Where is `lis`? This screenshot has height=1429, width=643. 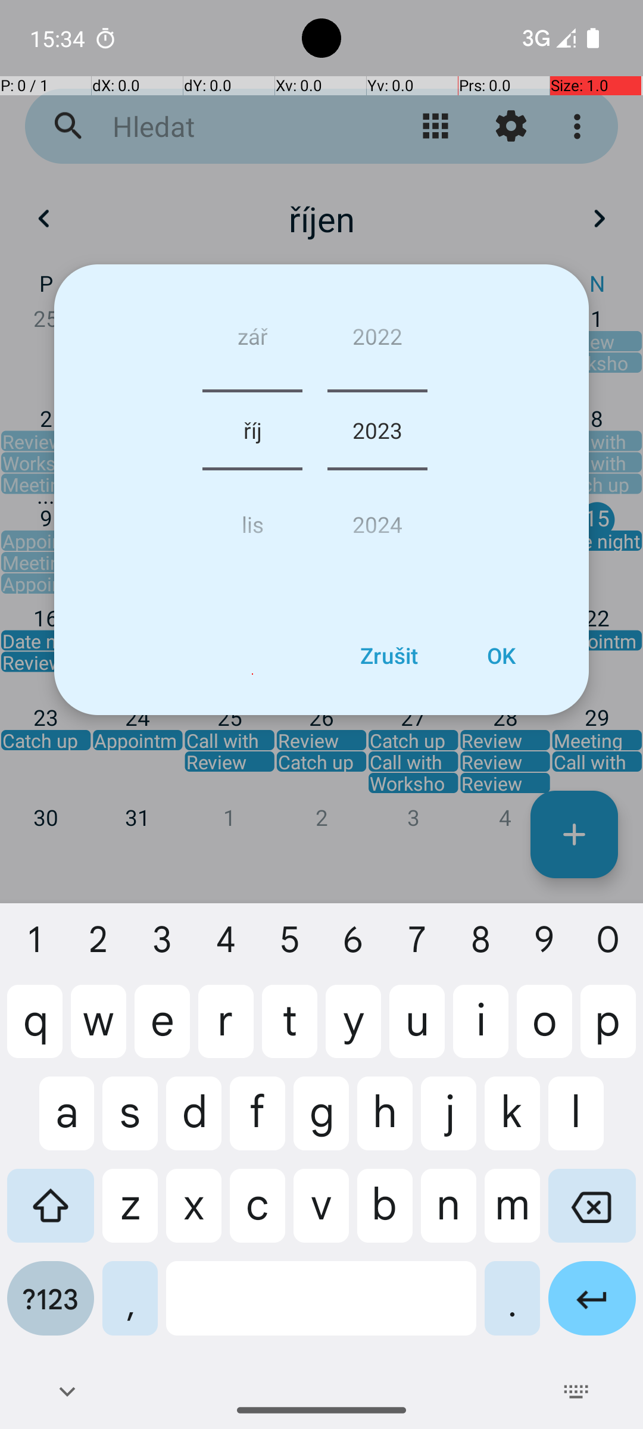 lis is located at coordinates (252, 519).